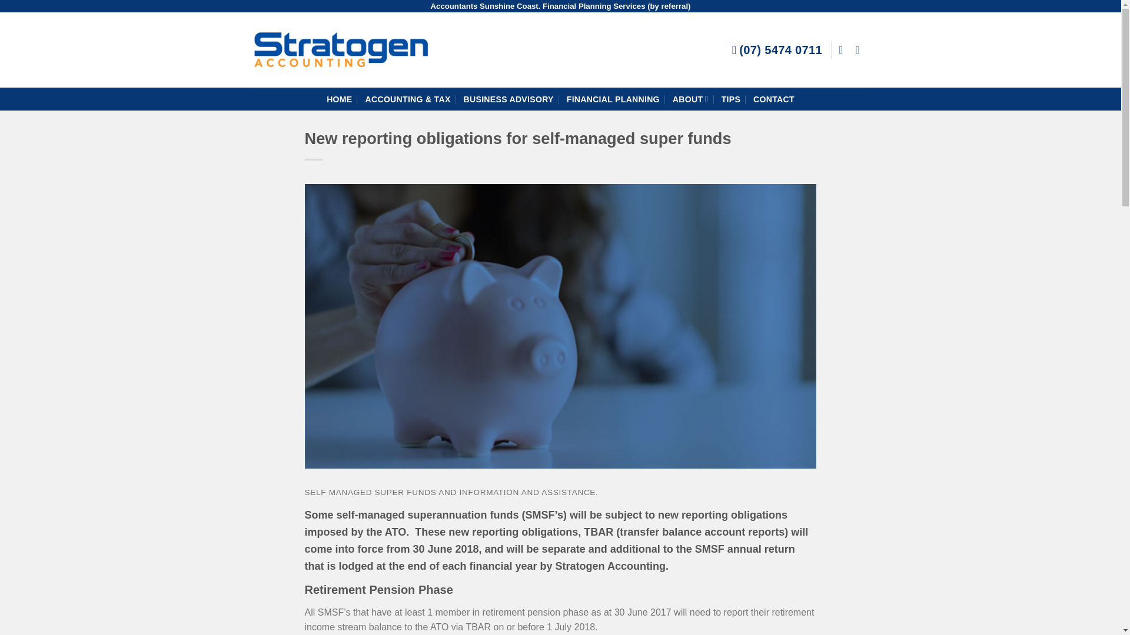 The height and width of the screenshot is (635, 1130). I want to click on FINANCIAL PLANNING, so click(613, 99).